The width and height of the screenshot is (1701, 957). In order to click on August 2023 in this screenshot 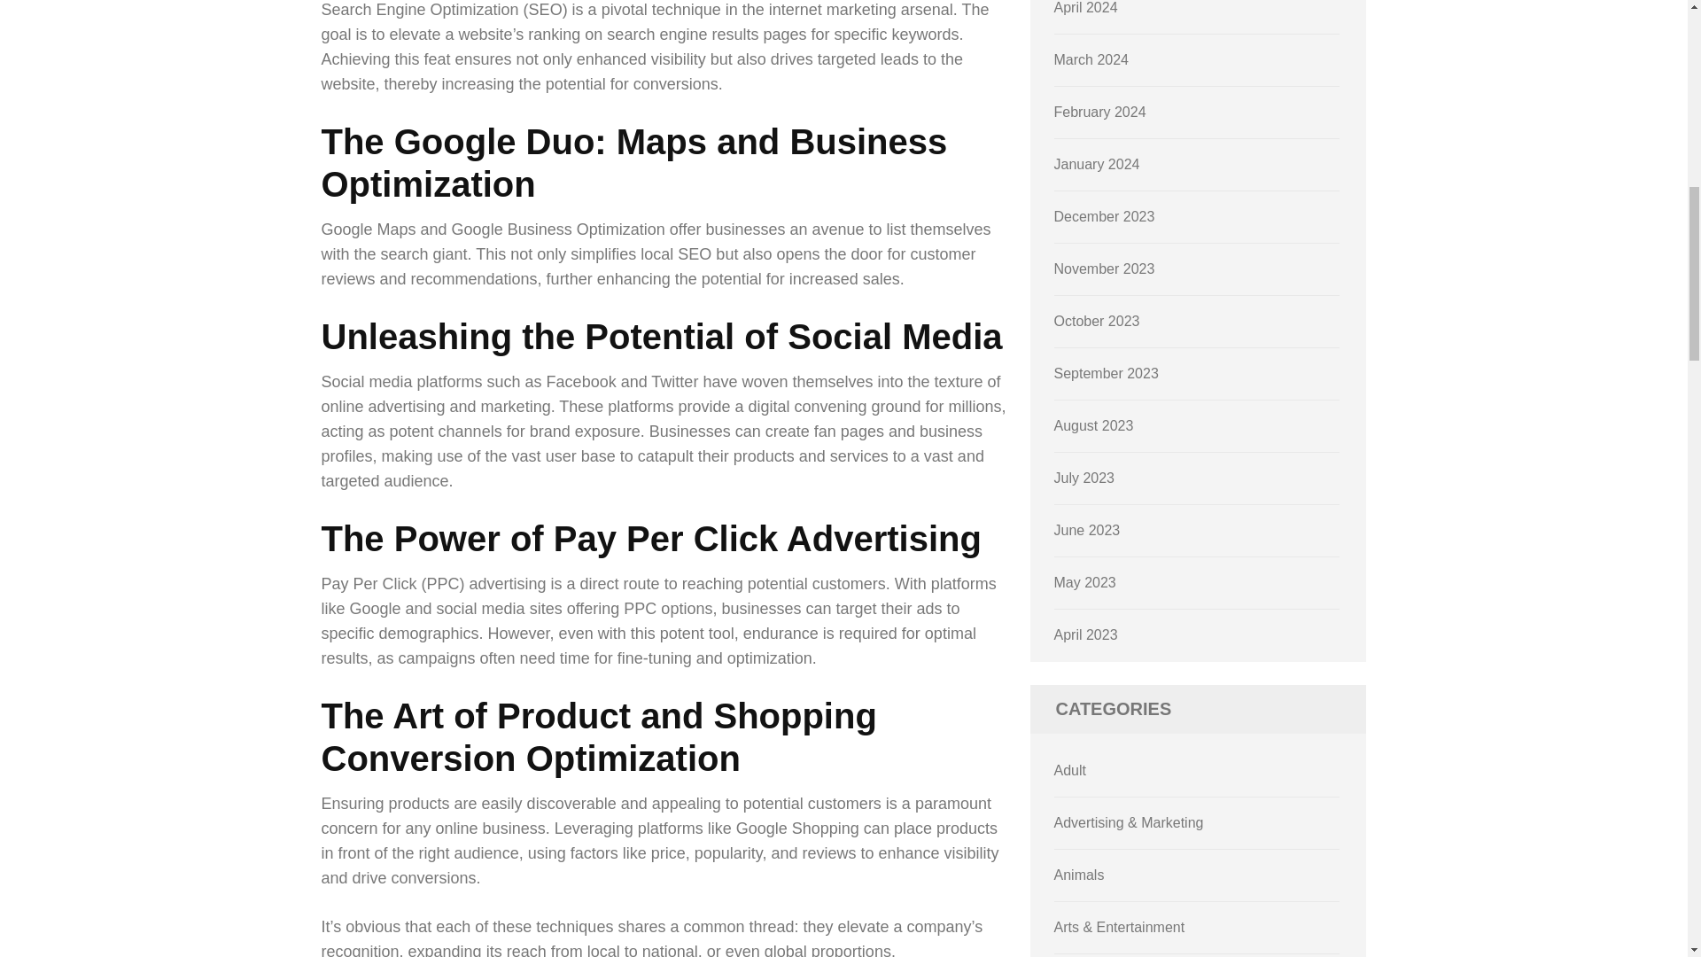, I will do `click(1094, 425)`.